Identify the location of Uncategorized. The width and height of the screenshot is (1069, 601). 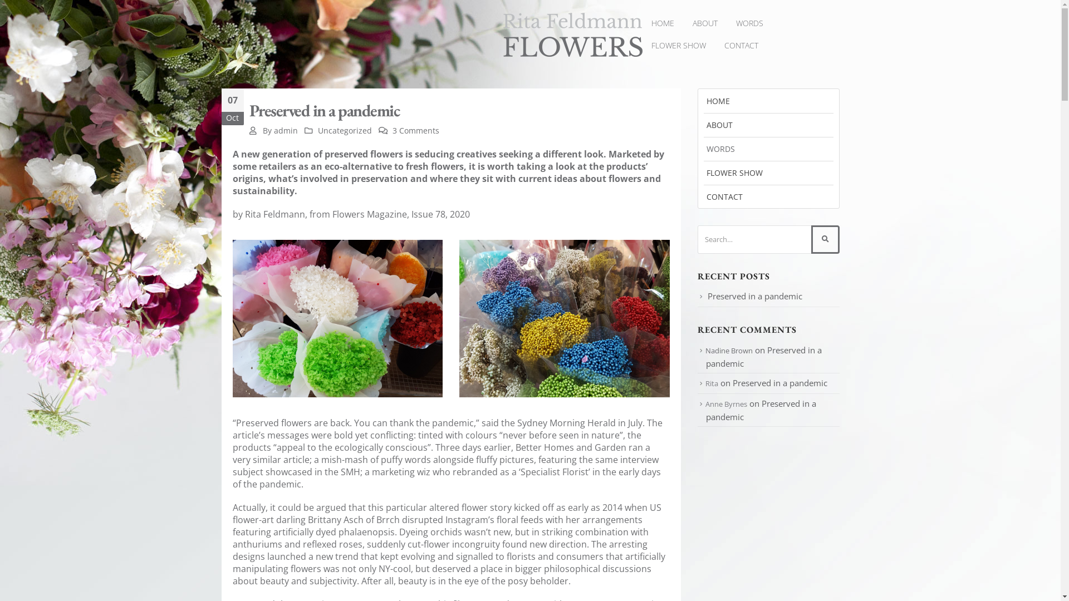
(345, 130).